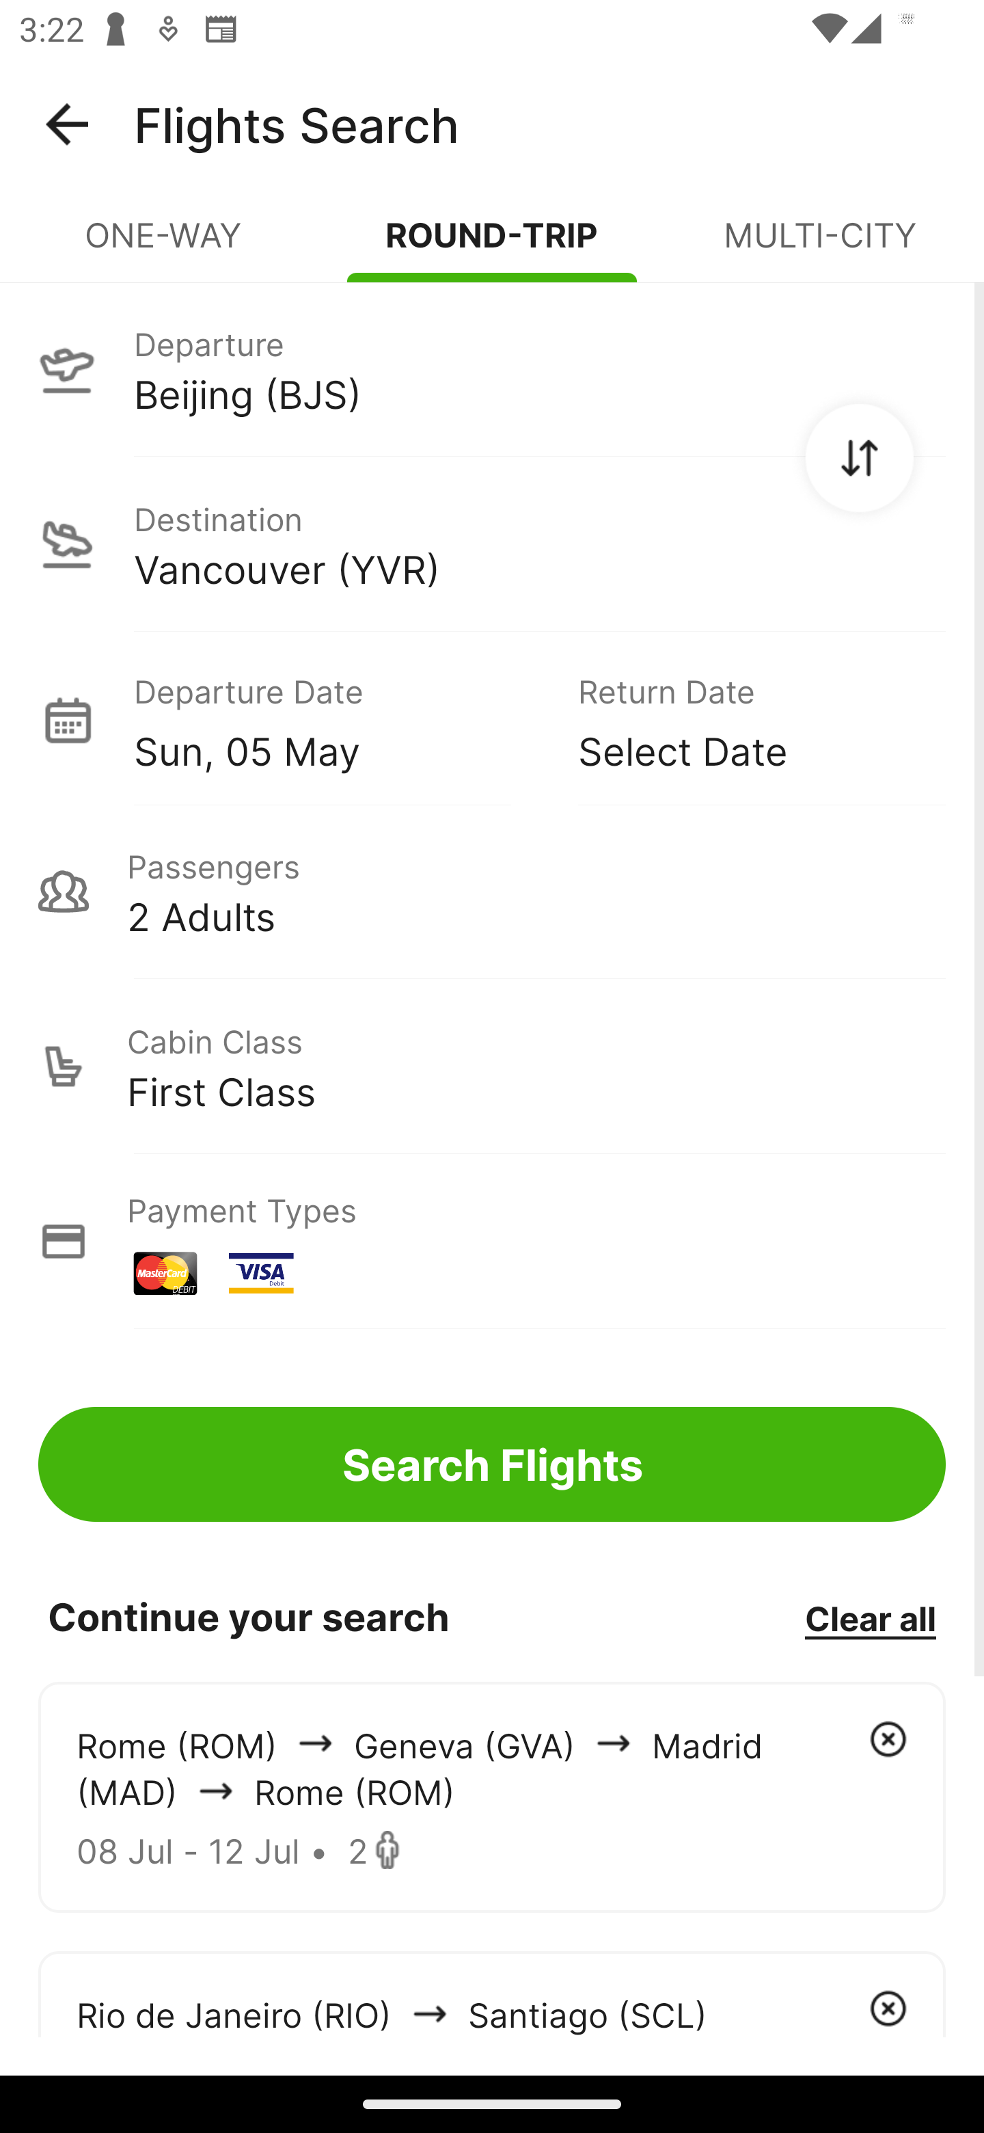 The width and height of the screenshot is (984, 2133). What do you see at coordinates (492, 368) in the screenshot?
I see `Departure Beijing (BJS)` at bounding box center [492, 368].